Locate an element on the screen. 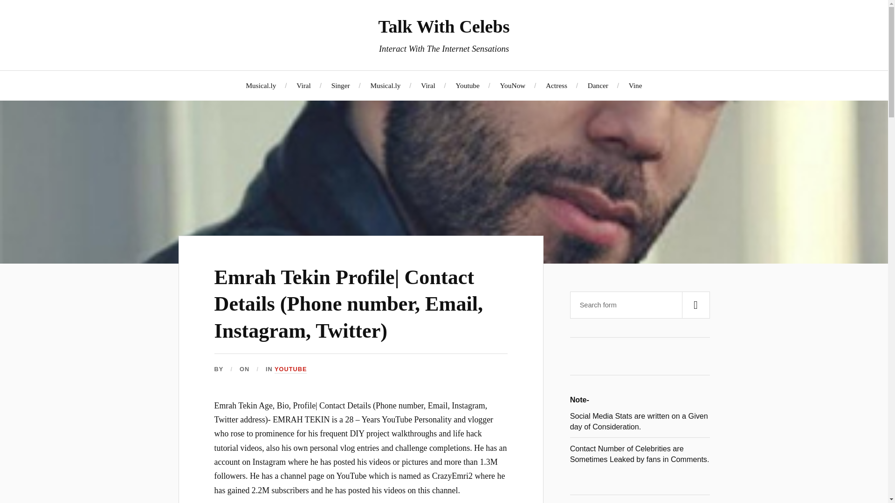 The height and width of the screenshot is (503, 895). Musical.ly is located at coordinates (260, 85).